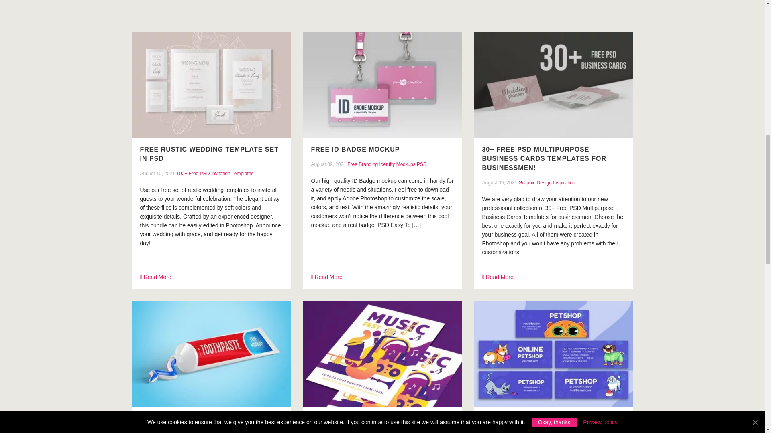 Image resolution: width=771 pixels, height=433 pixels. I want to click on Free Toothpaste Mockup, so click(211, 354).